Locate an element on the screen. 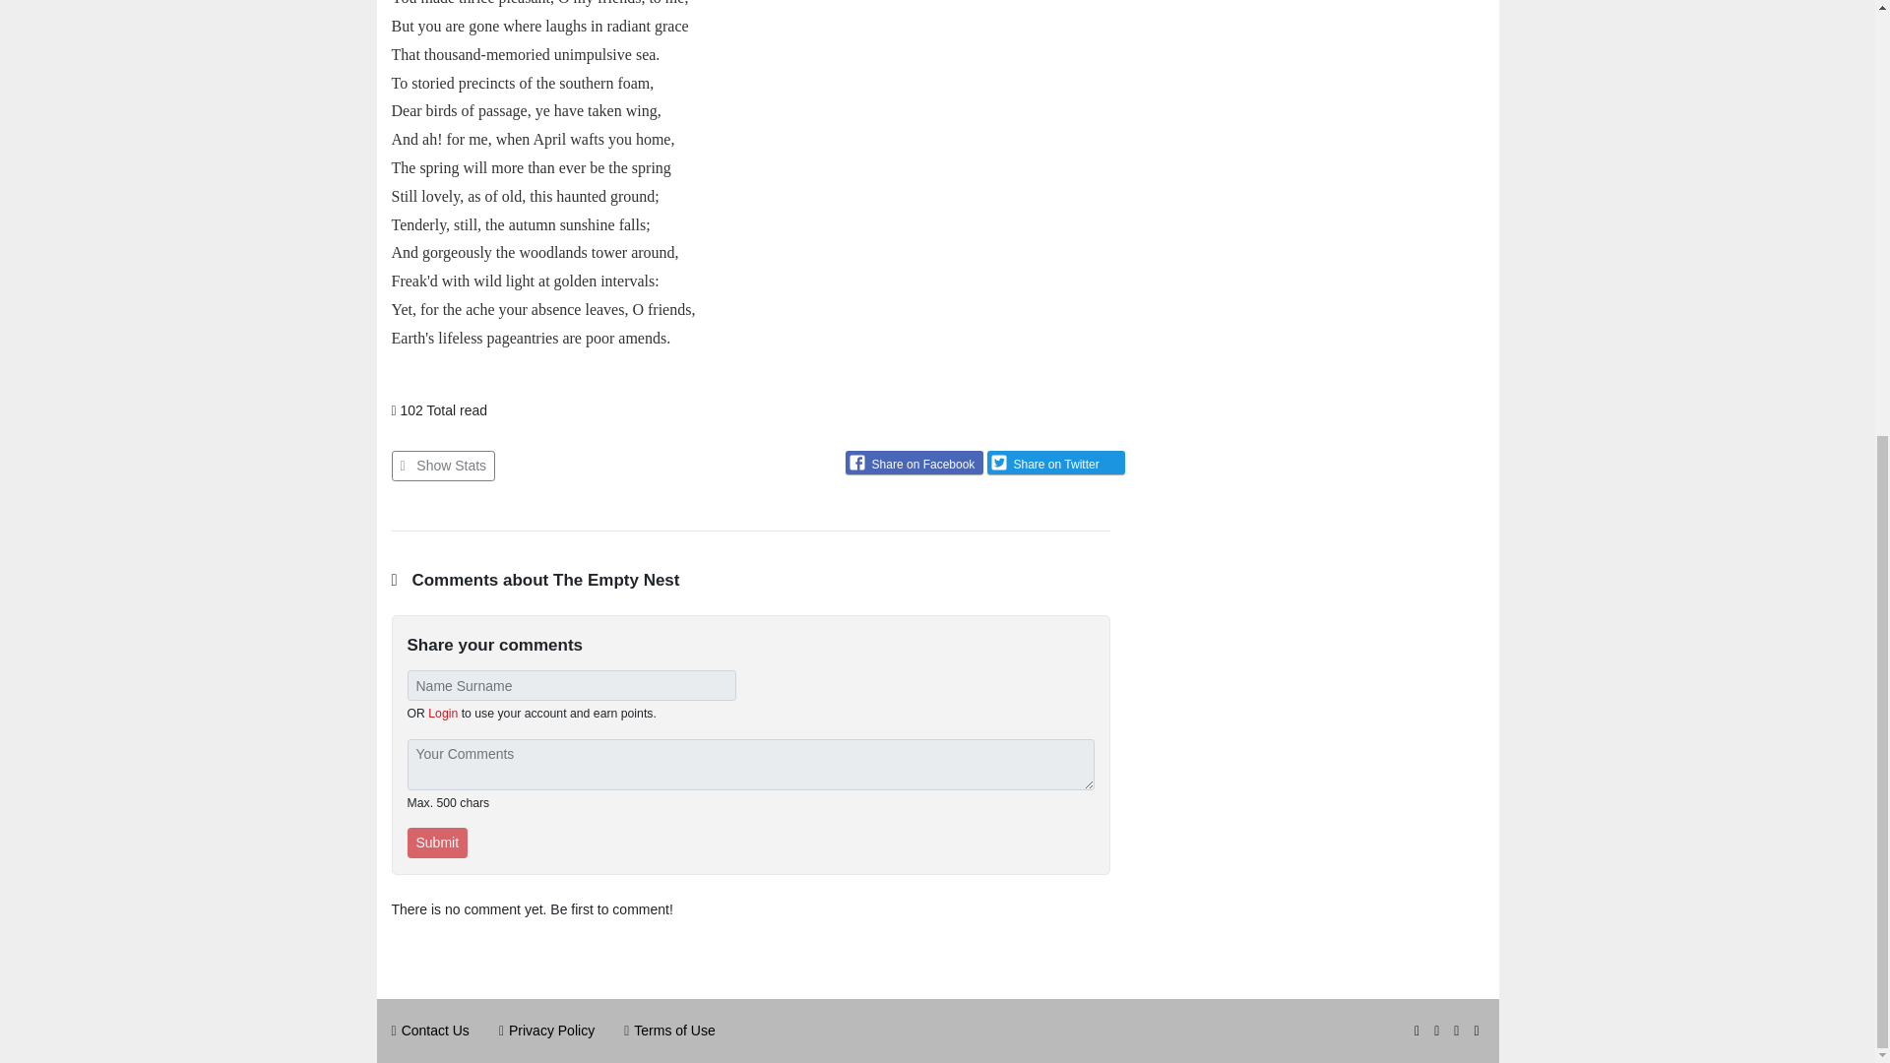 This screenshot has height=1063, width=1890. Follow us on Instagram is located at coordinates (1419, 1030).